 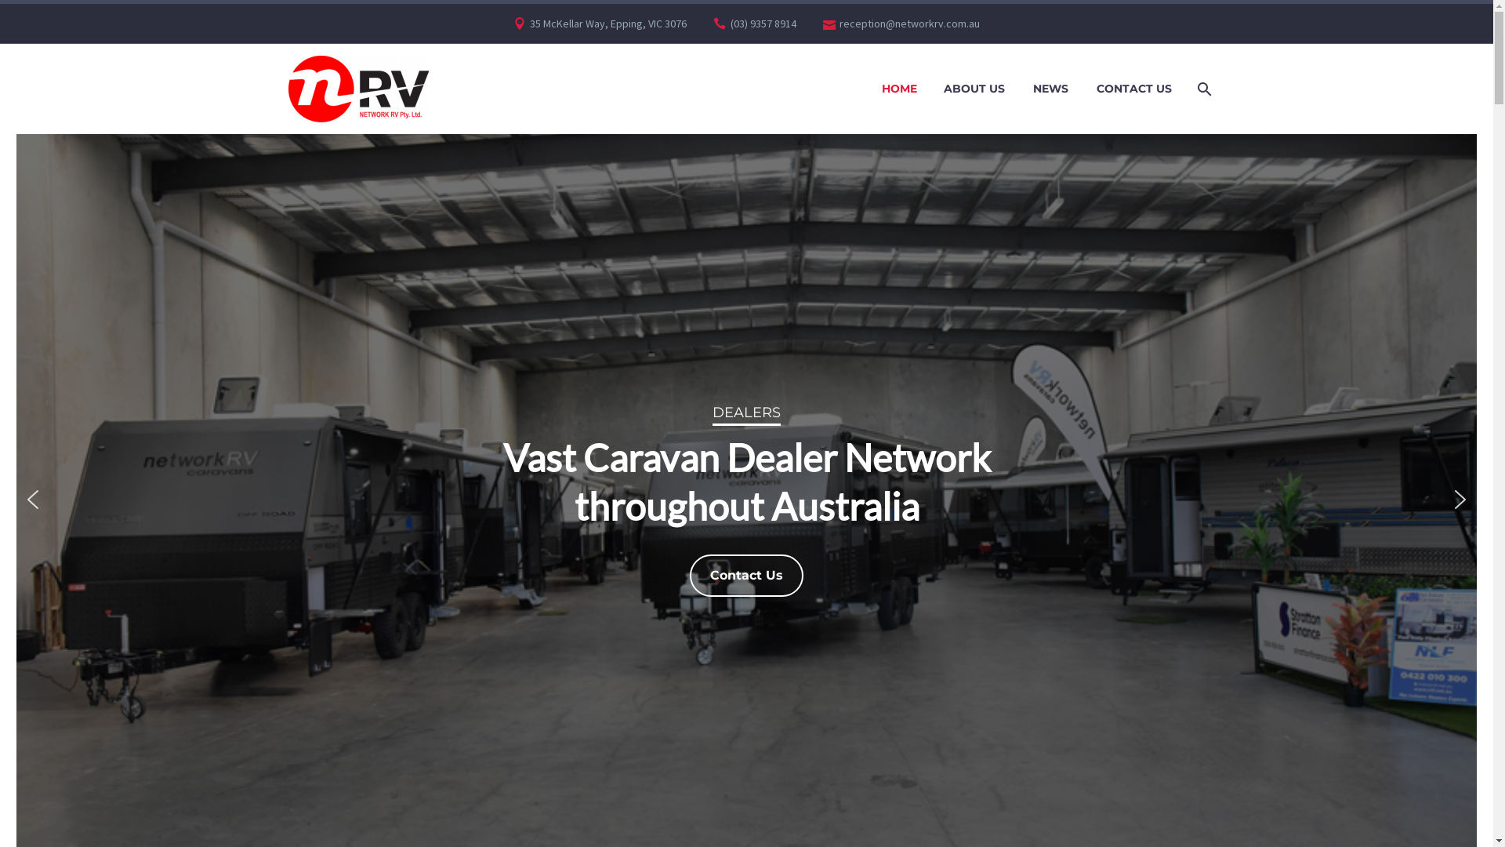 I want to click on ABOUT US, so click(x=974, y=89).